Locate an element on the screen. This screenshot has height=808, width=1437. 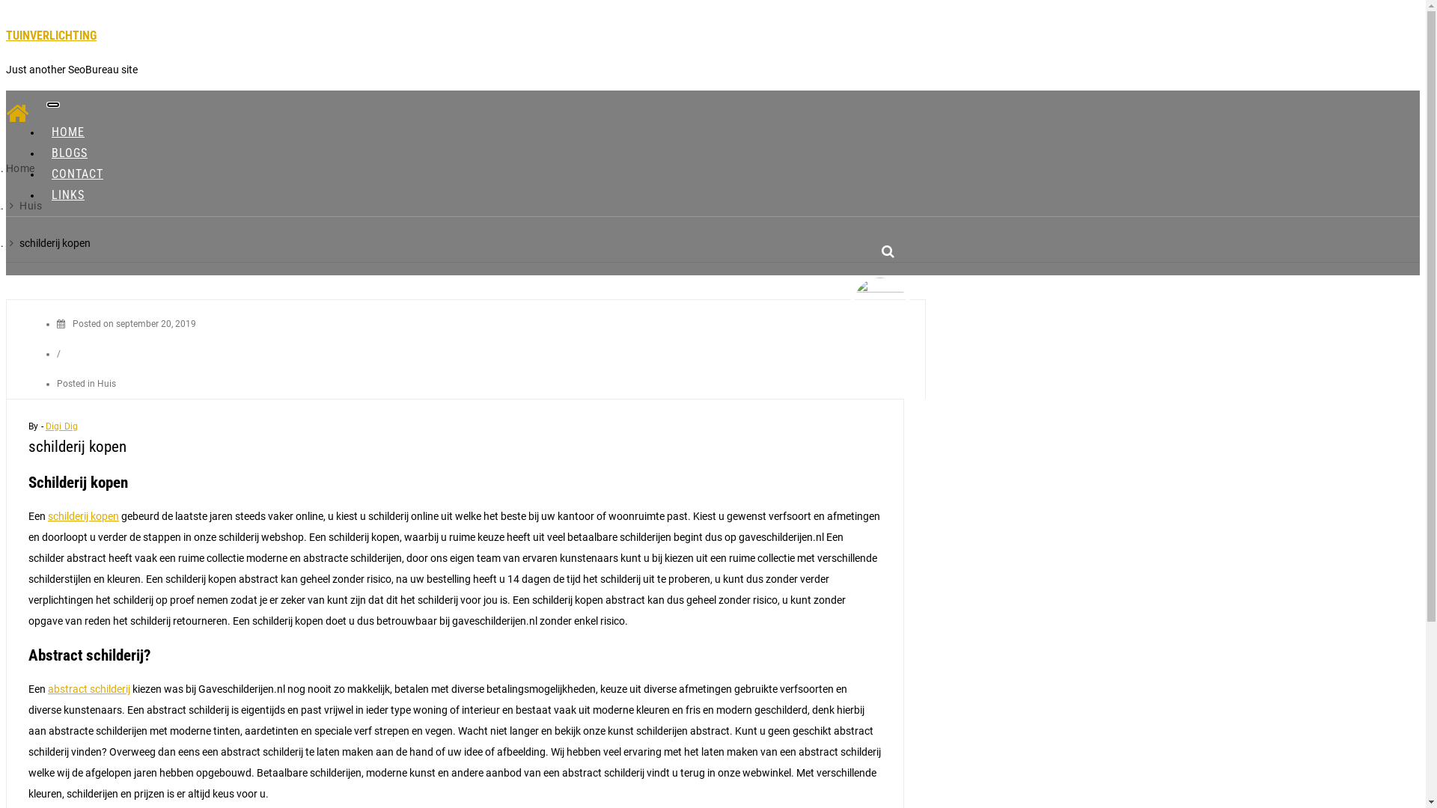
Huis is located at coordinates (106, 384).